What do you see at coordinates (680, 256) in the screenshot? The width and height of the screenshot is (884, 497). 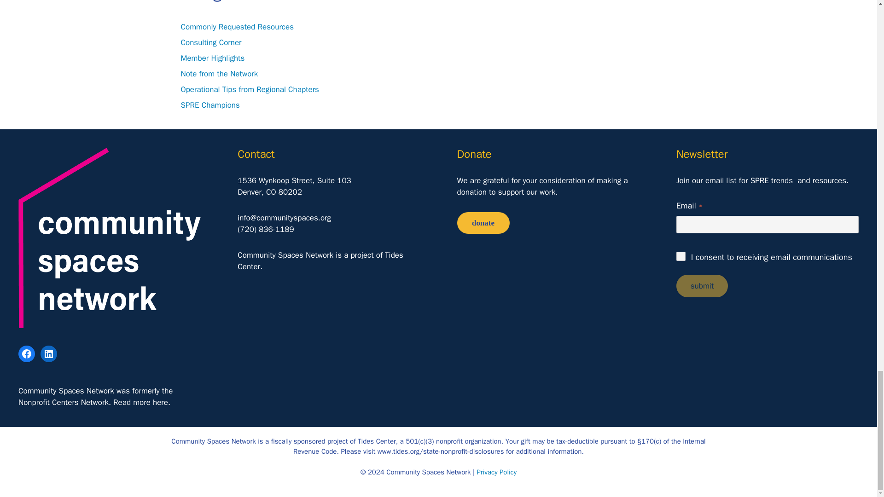 I see `1` at bounding box center [680, 256].